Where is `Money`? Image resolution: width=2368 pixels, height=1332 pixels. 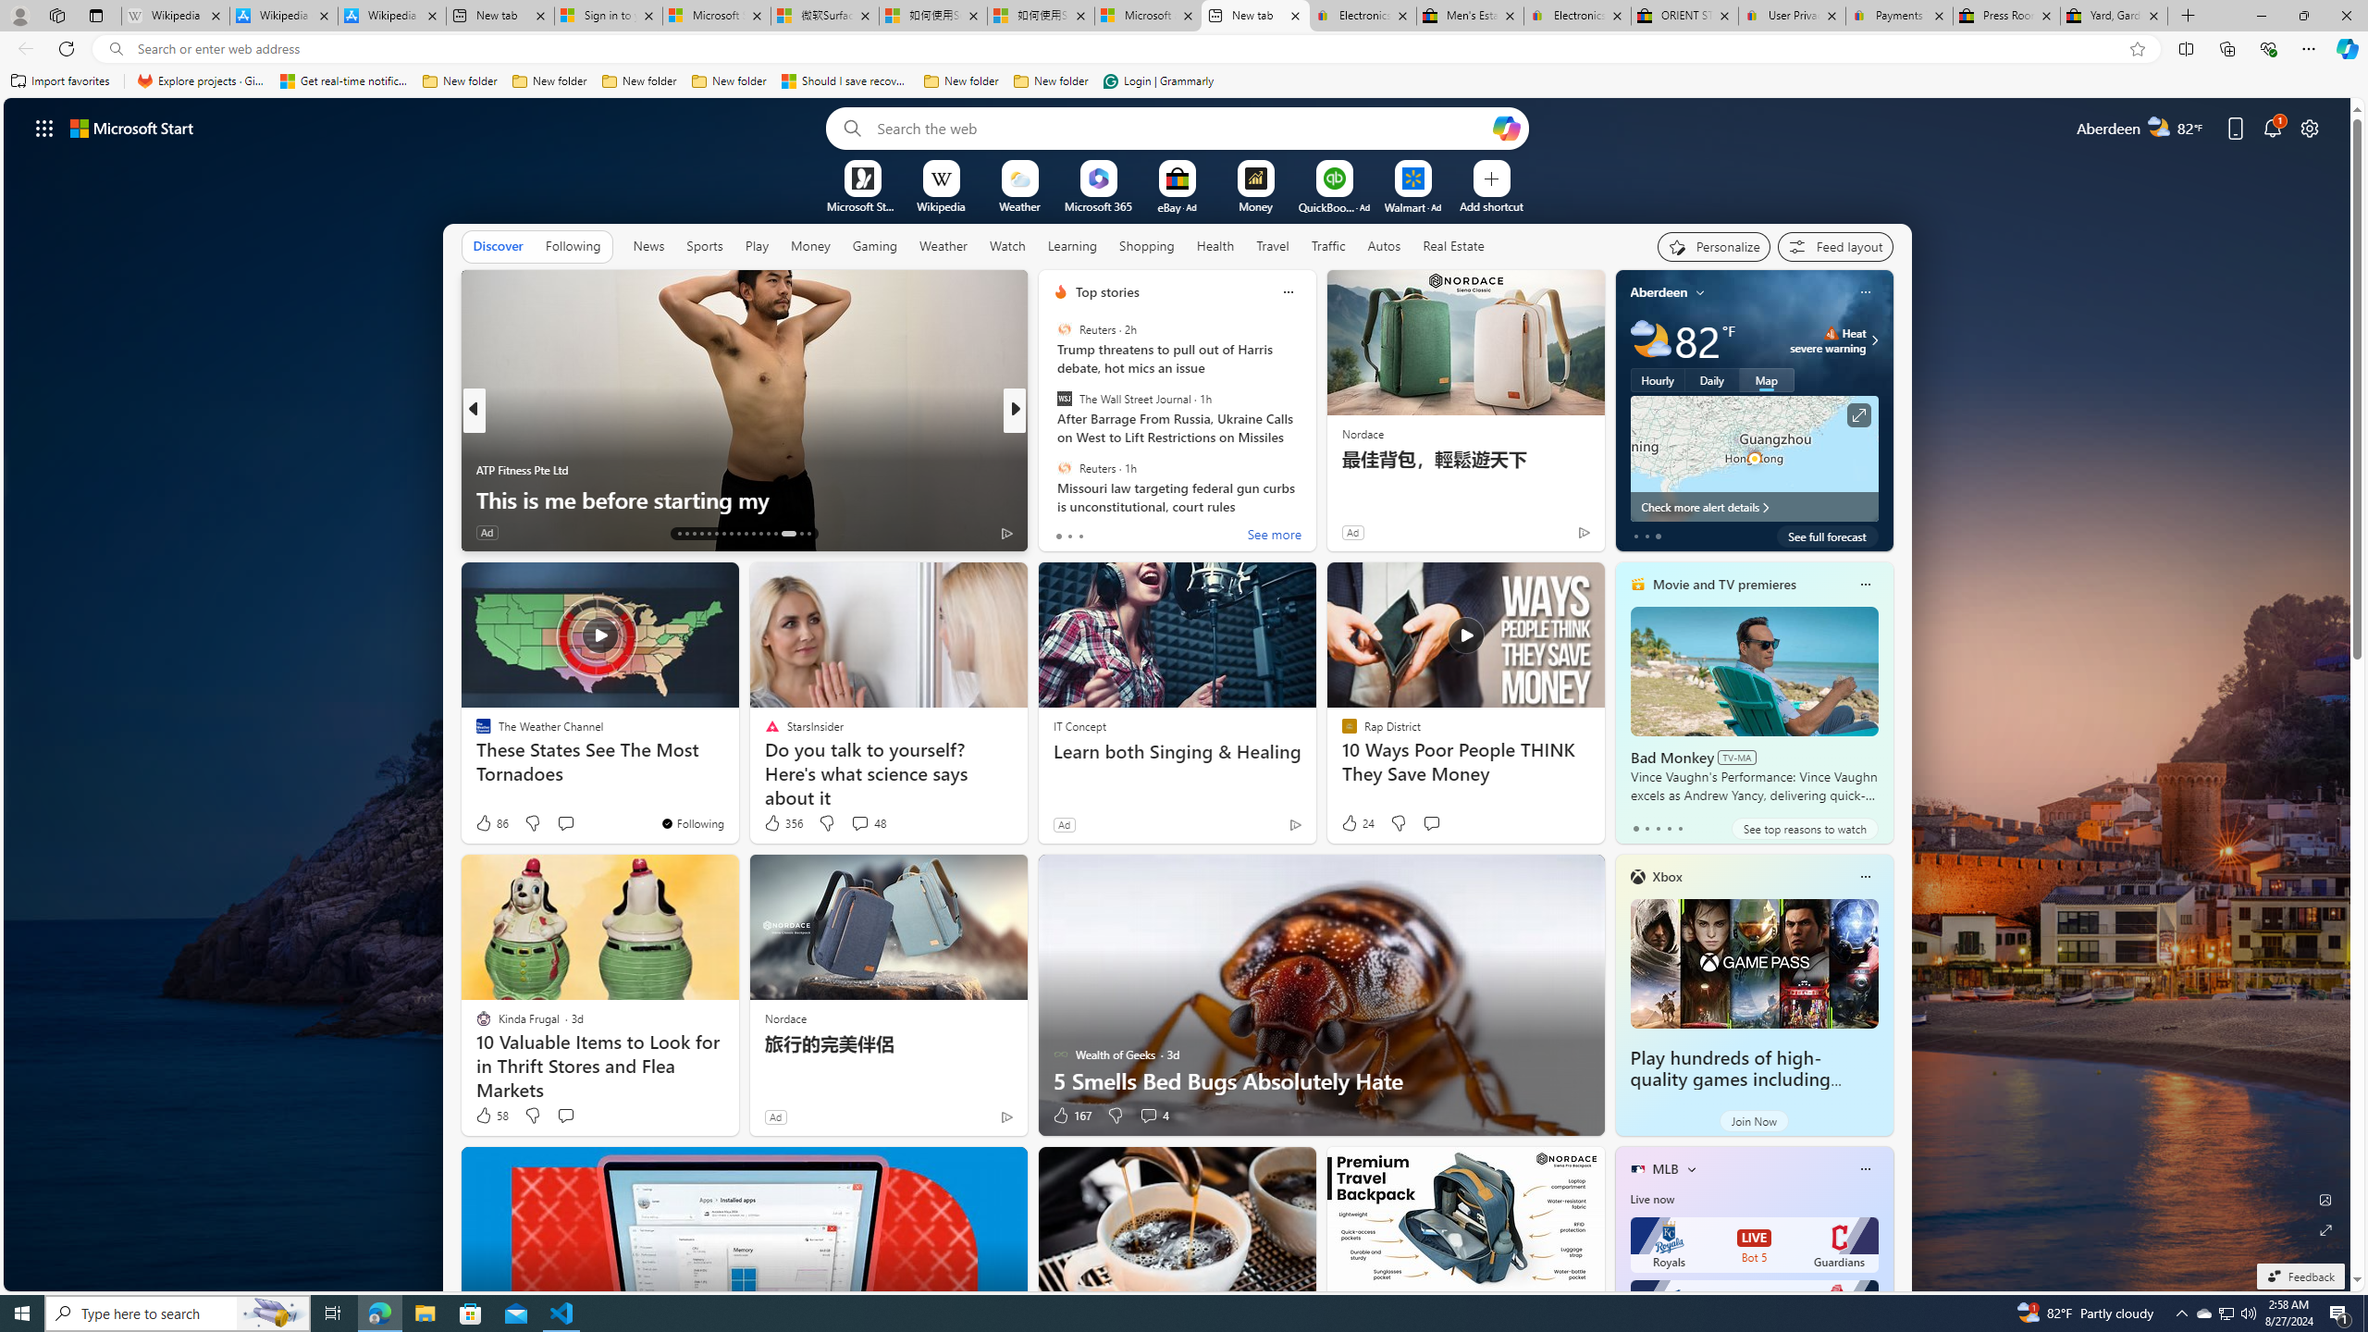
Money is located at coordinates (809, 246).